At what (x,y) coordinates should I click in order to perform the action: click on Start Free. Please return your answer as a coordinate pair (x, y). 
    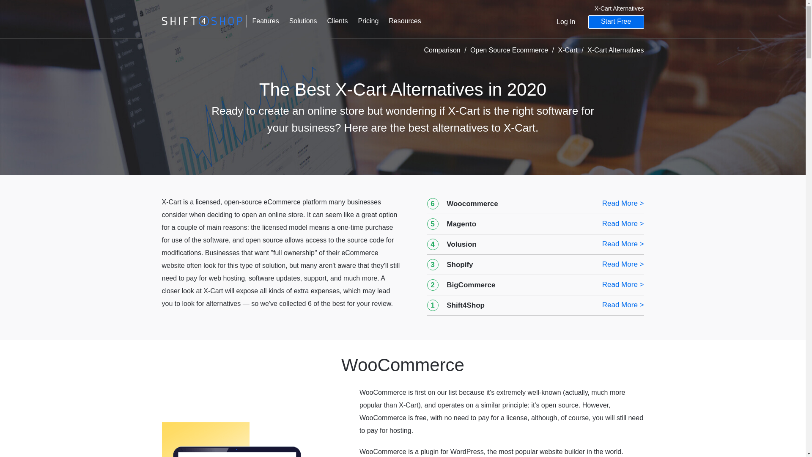
    Looking at the image, I should click on (616, 22).